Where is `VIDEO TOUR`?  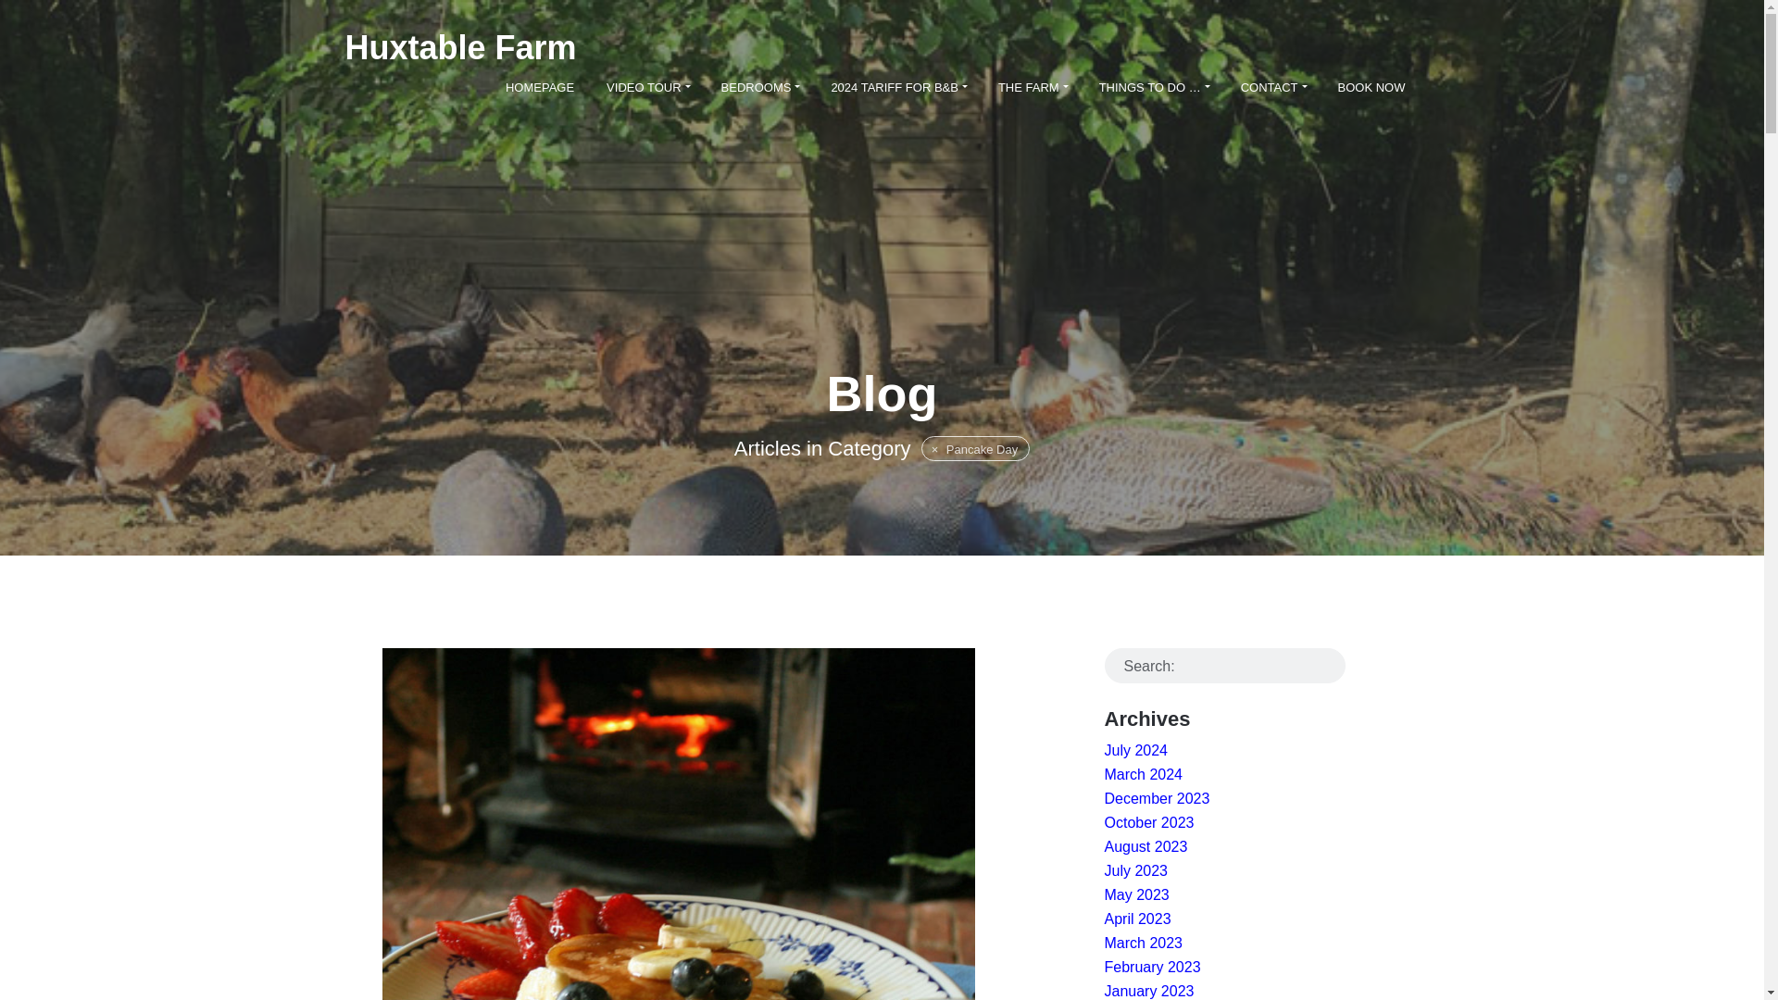 VIDEO TOUR is located at coordinates (646, 87).